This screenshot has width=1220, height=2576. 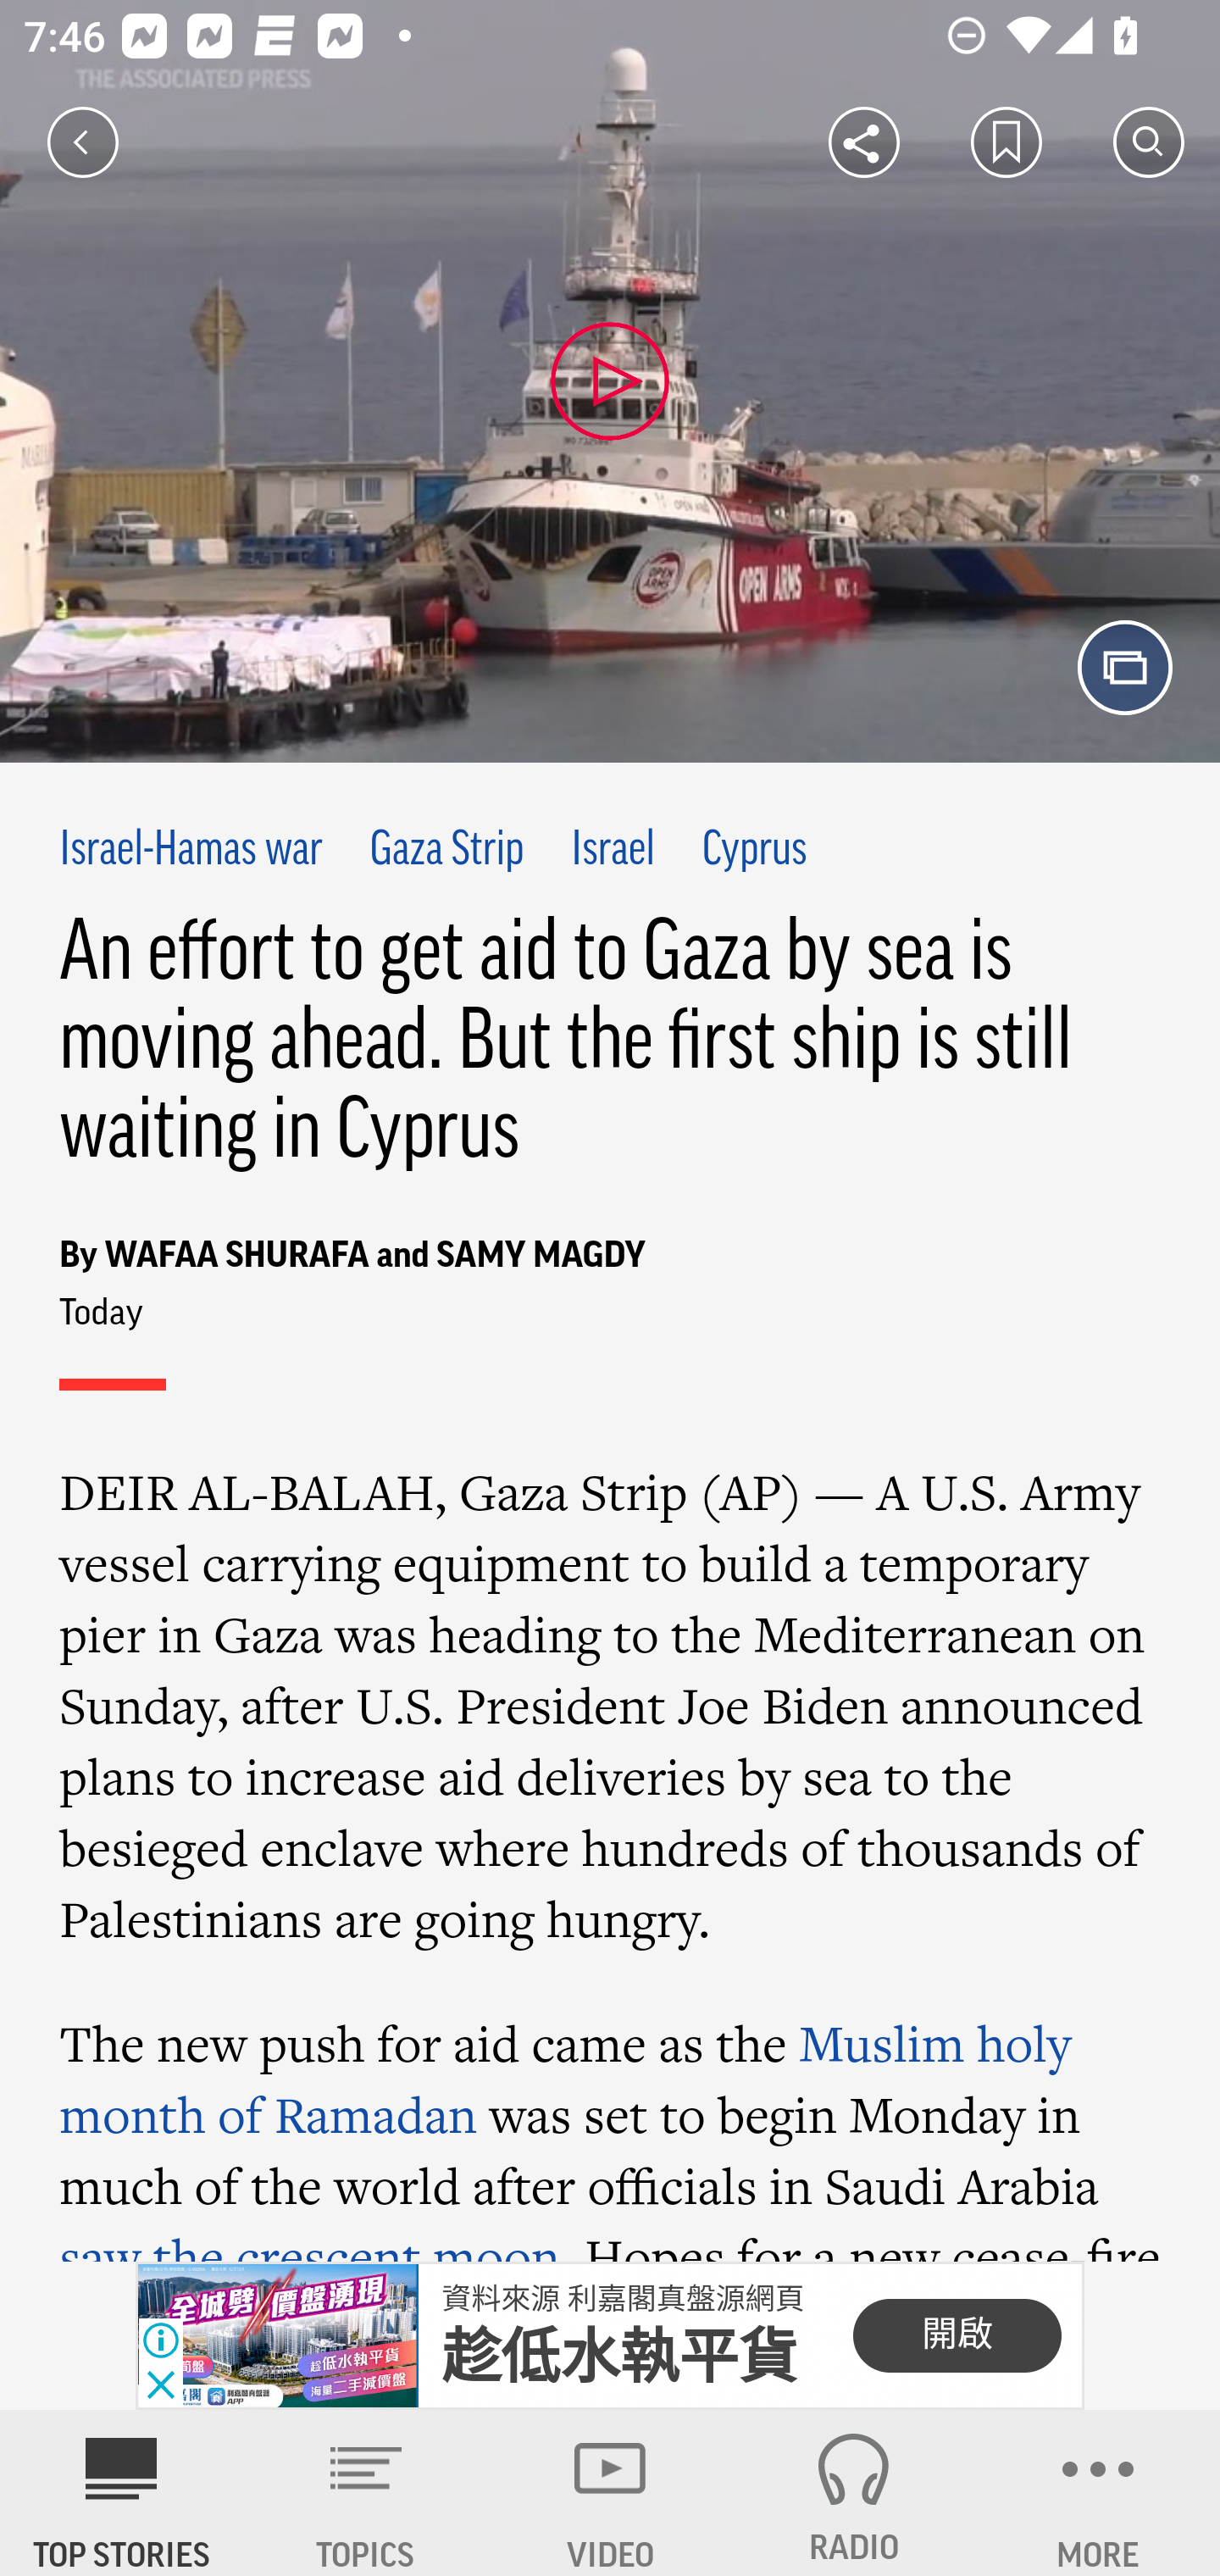 What do you see at coordinates (277, 2336) in the screenshot?
I see `B29121719` at bounding box center [277, 2336].